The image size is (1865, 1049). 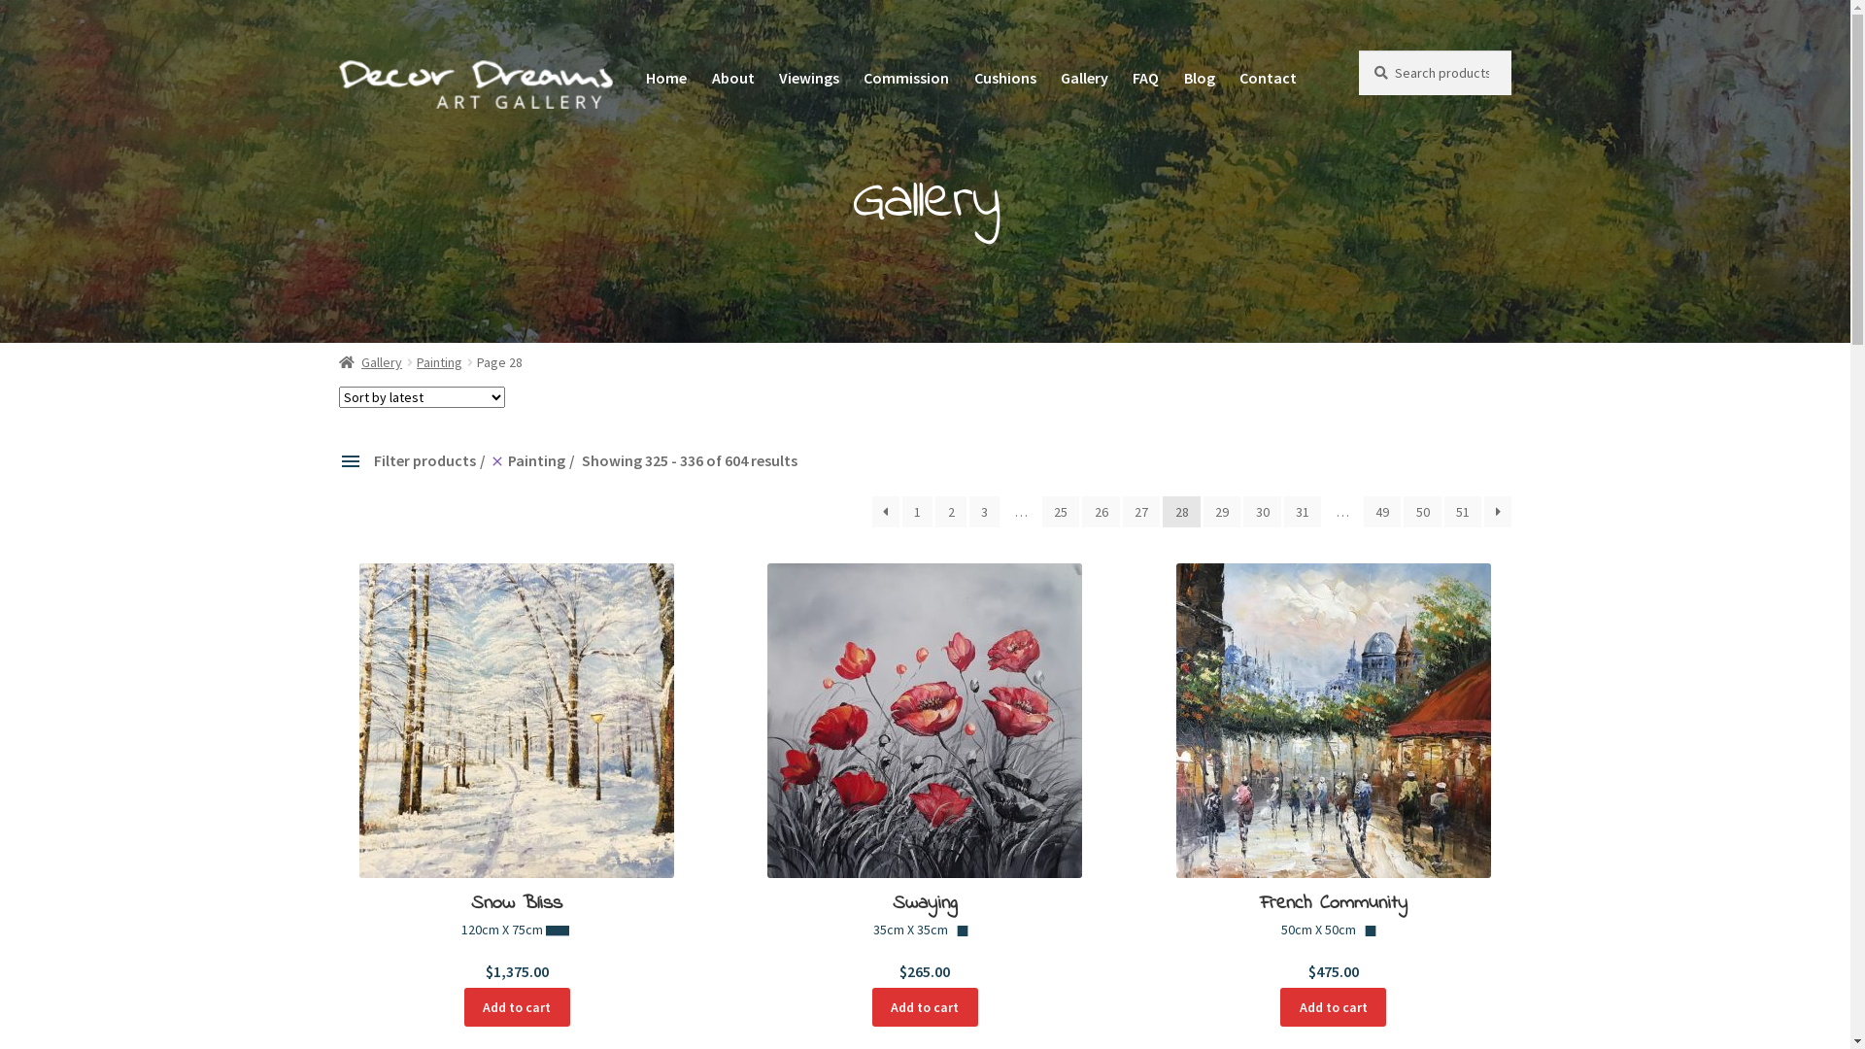 What do you see at coordinates (1146, 79) in the screenshot?
I see `FAQ` at bounding box center [1146, 79].